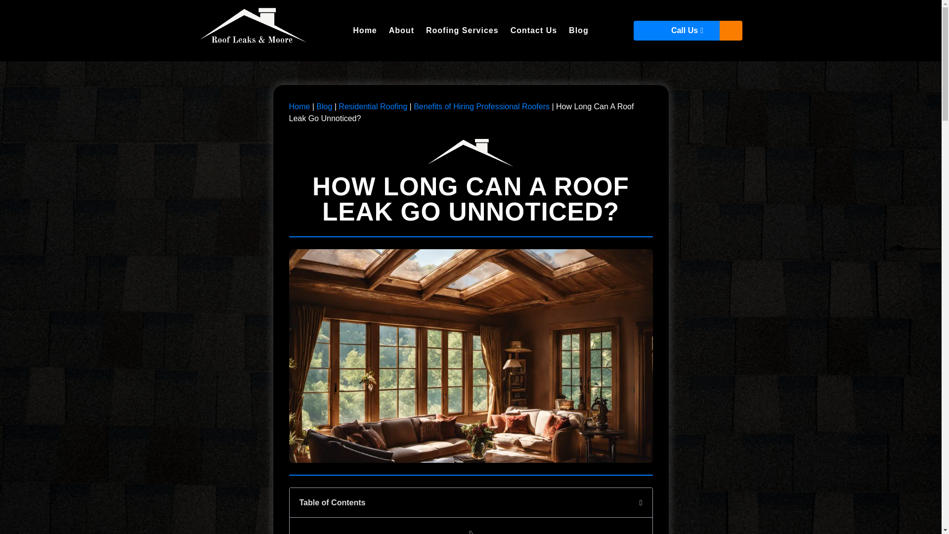  Describe the element at coordinates (534, 31) in the screenshot. I see `Contact Us` at that location.